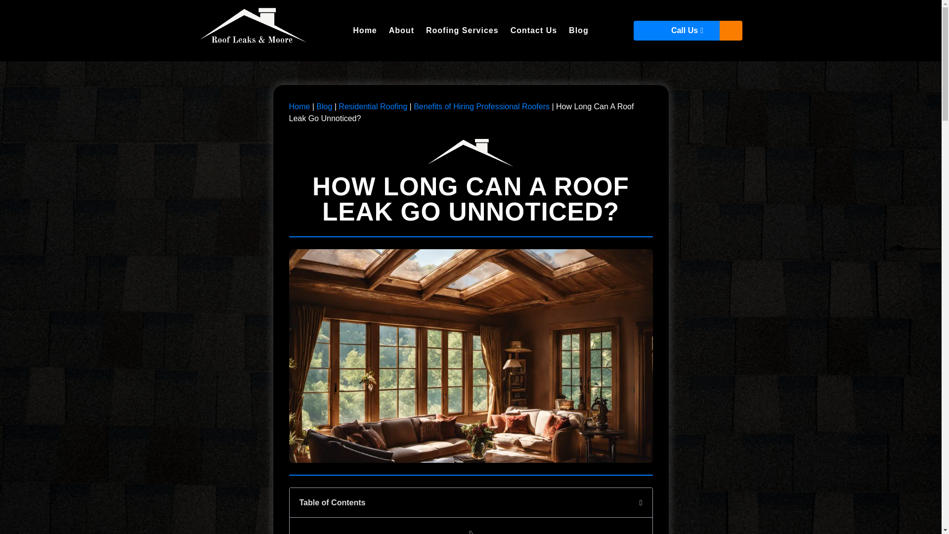  Describe the element at coordinates (534, 31) in the screenshot. I see `Contact Us` at that location.